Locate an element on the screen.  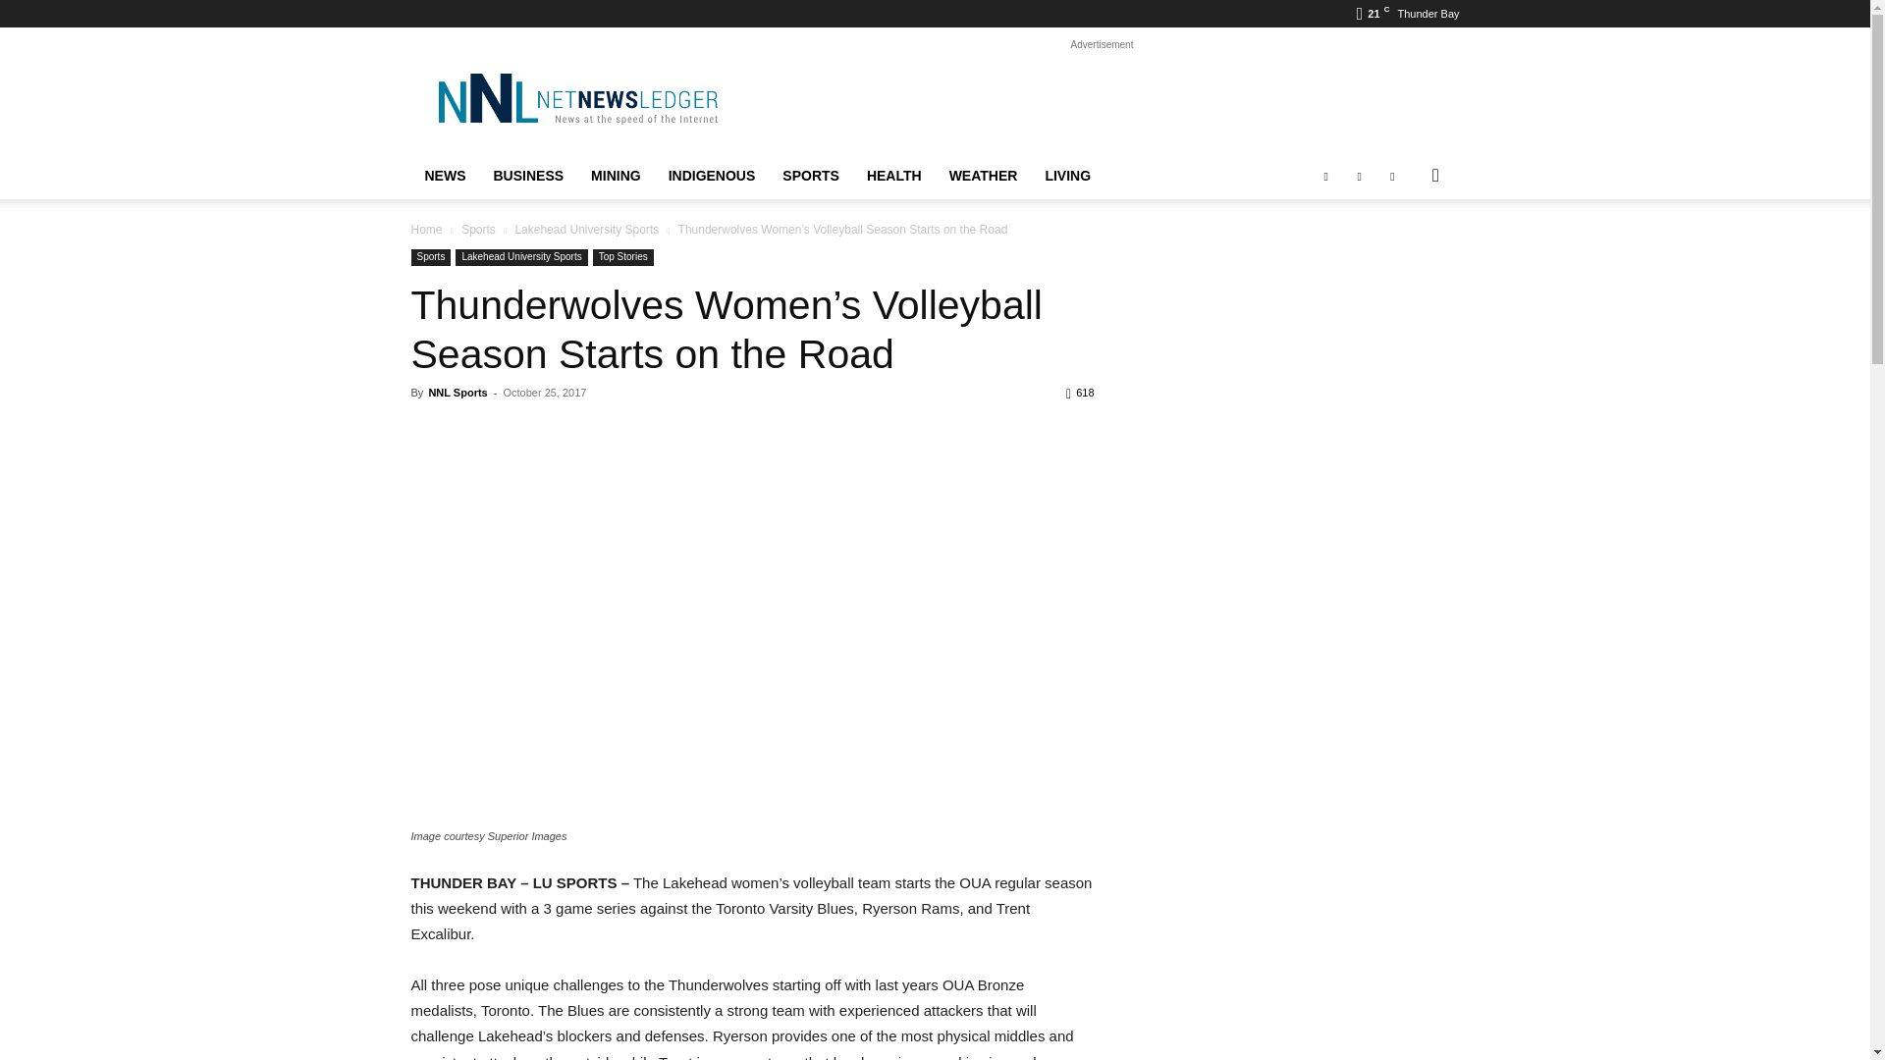
NetNewsLedger is located at coordinates (576, 98).